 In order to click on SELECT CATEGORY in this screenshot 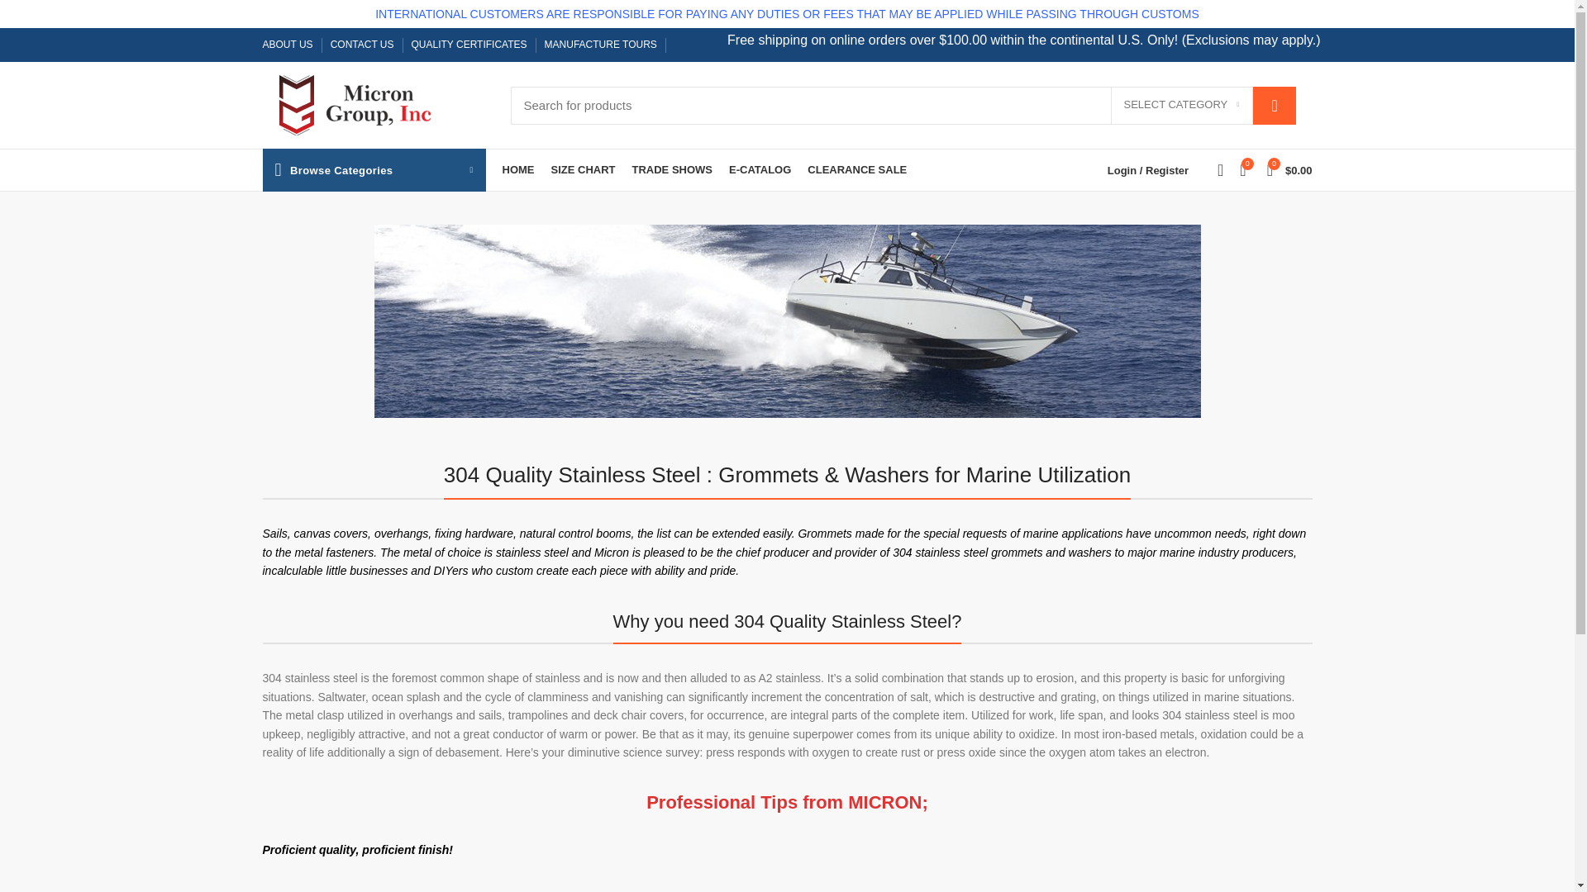, I will do `click(1182, 106)`.